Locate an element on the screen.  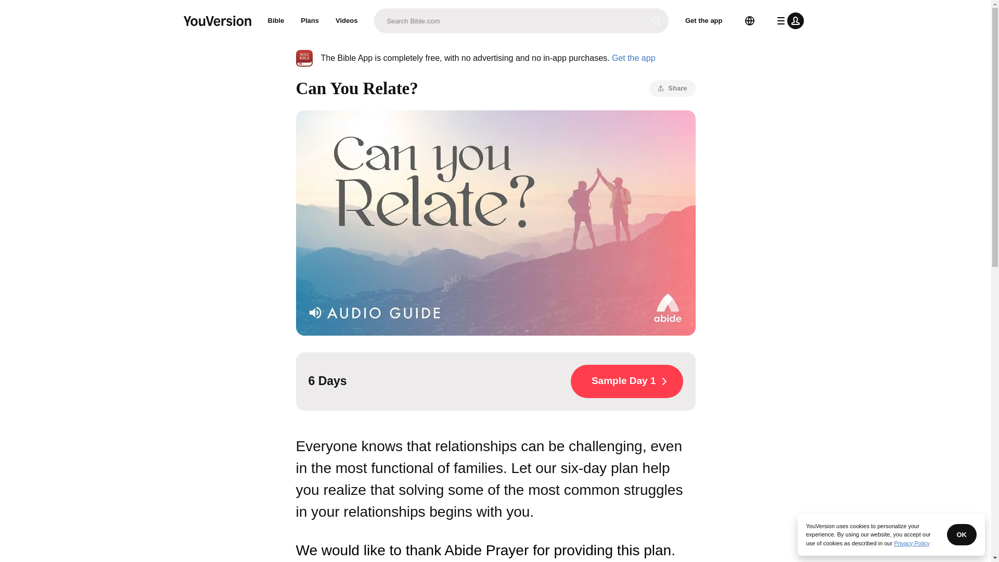
Videos is located at coordinates (347, 21).